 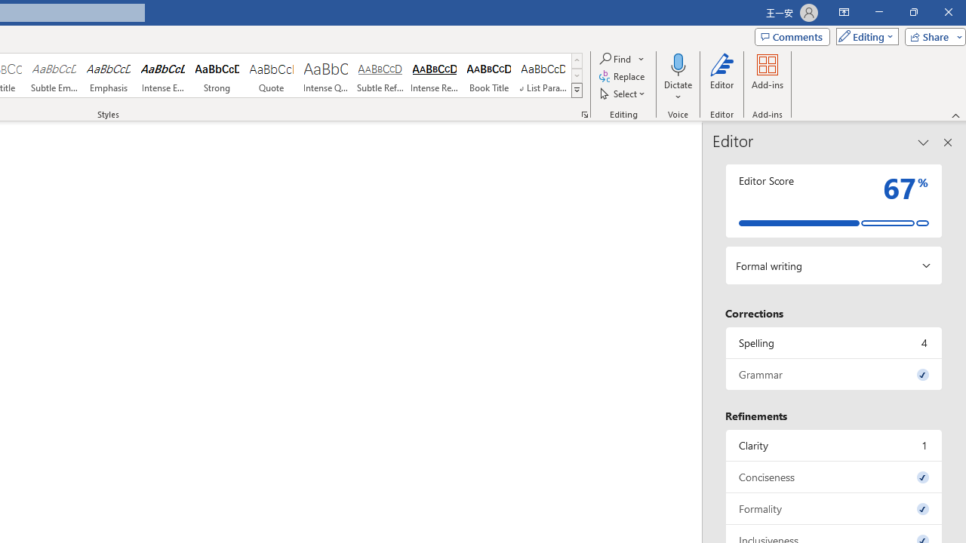 I want to click on Close, so click(x=948, y=12).